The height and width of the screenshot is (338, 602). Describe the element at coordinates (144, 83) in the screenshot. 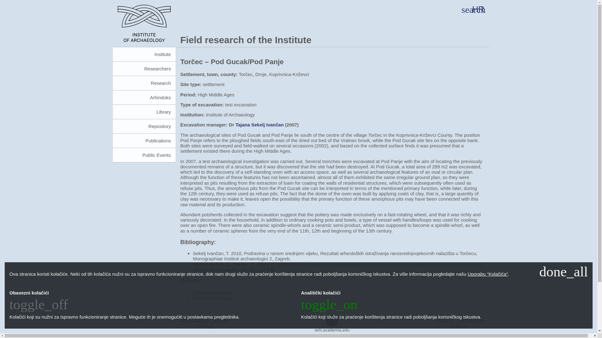

I see `Research` at that location.